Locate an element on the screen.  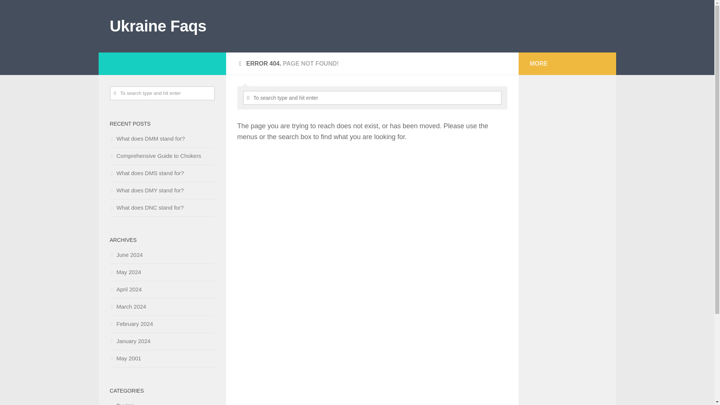
What does DMS stand for? is located at coordinates (146, 172).